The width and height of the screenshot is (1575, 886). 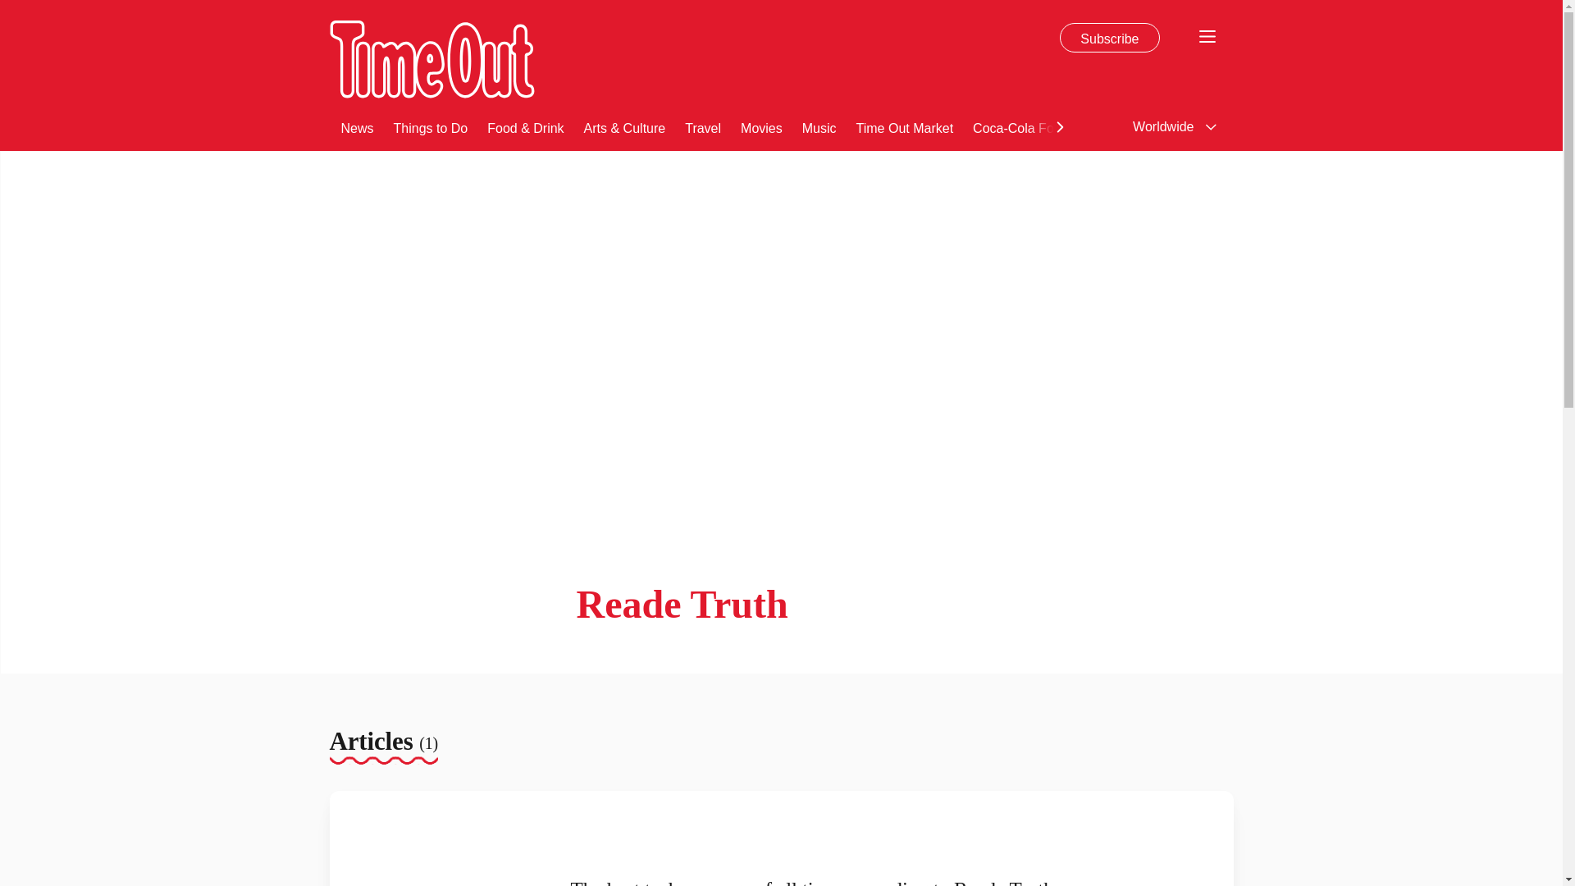 What do you see at coordinates (906, 126) in the screenshot?
I see `Time Out Market` at bounding box center [906, 126].